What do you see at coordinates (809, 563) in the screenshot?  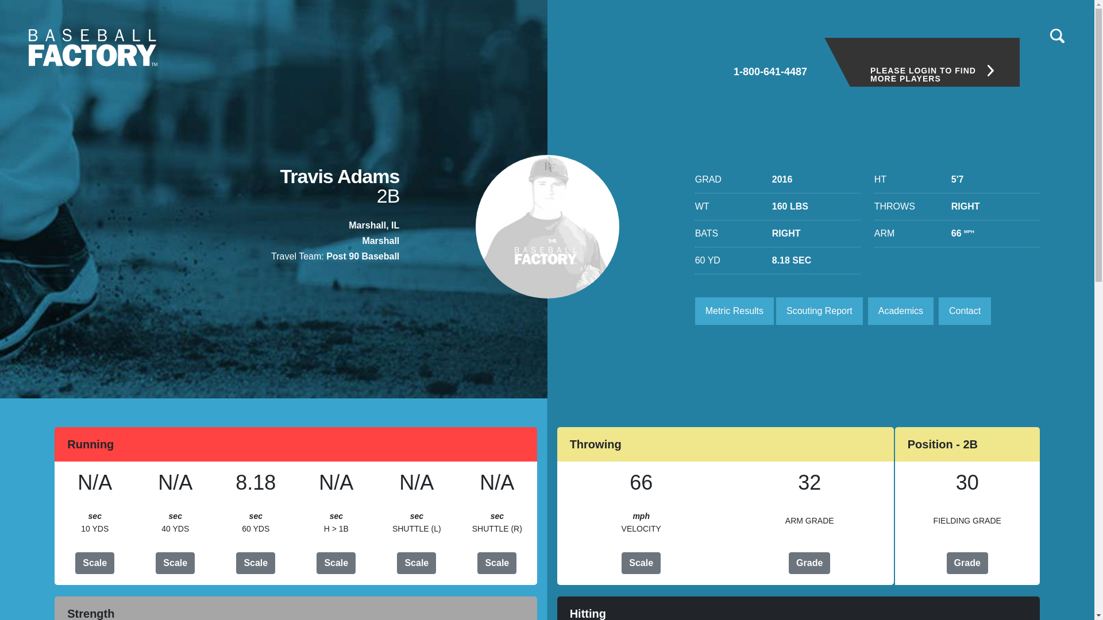 I see `Grade` at bounding box center [809, 563].